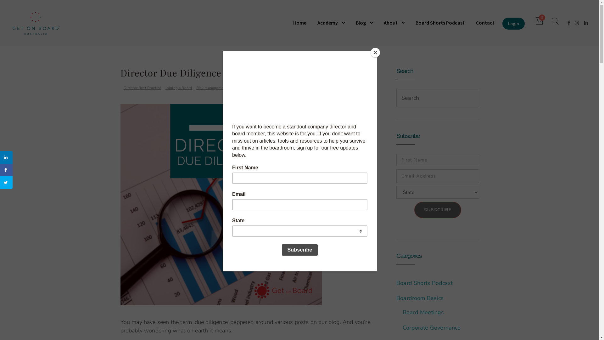 Image resolution: width=604 pixels, height=340 pixels. What do you see at coordinates (440, 23) in the screenshot?
I see `Board Shorts Podcast` at bounding box center [440, 23].